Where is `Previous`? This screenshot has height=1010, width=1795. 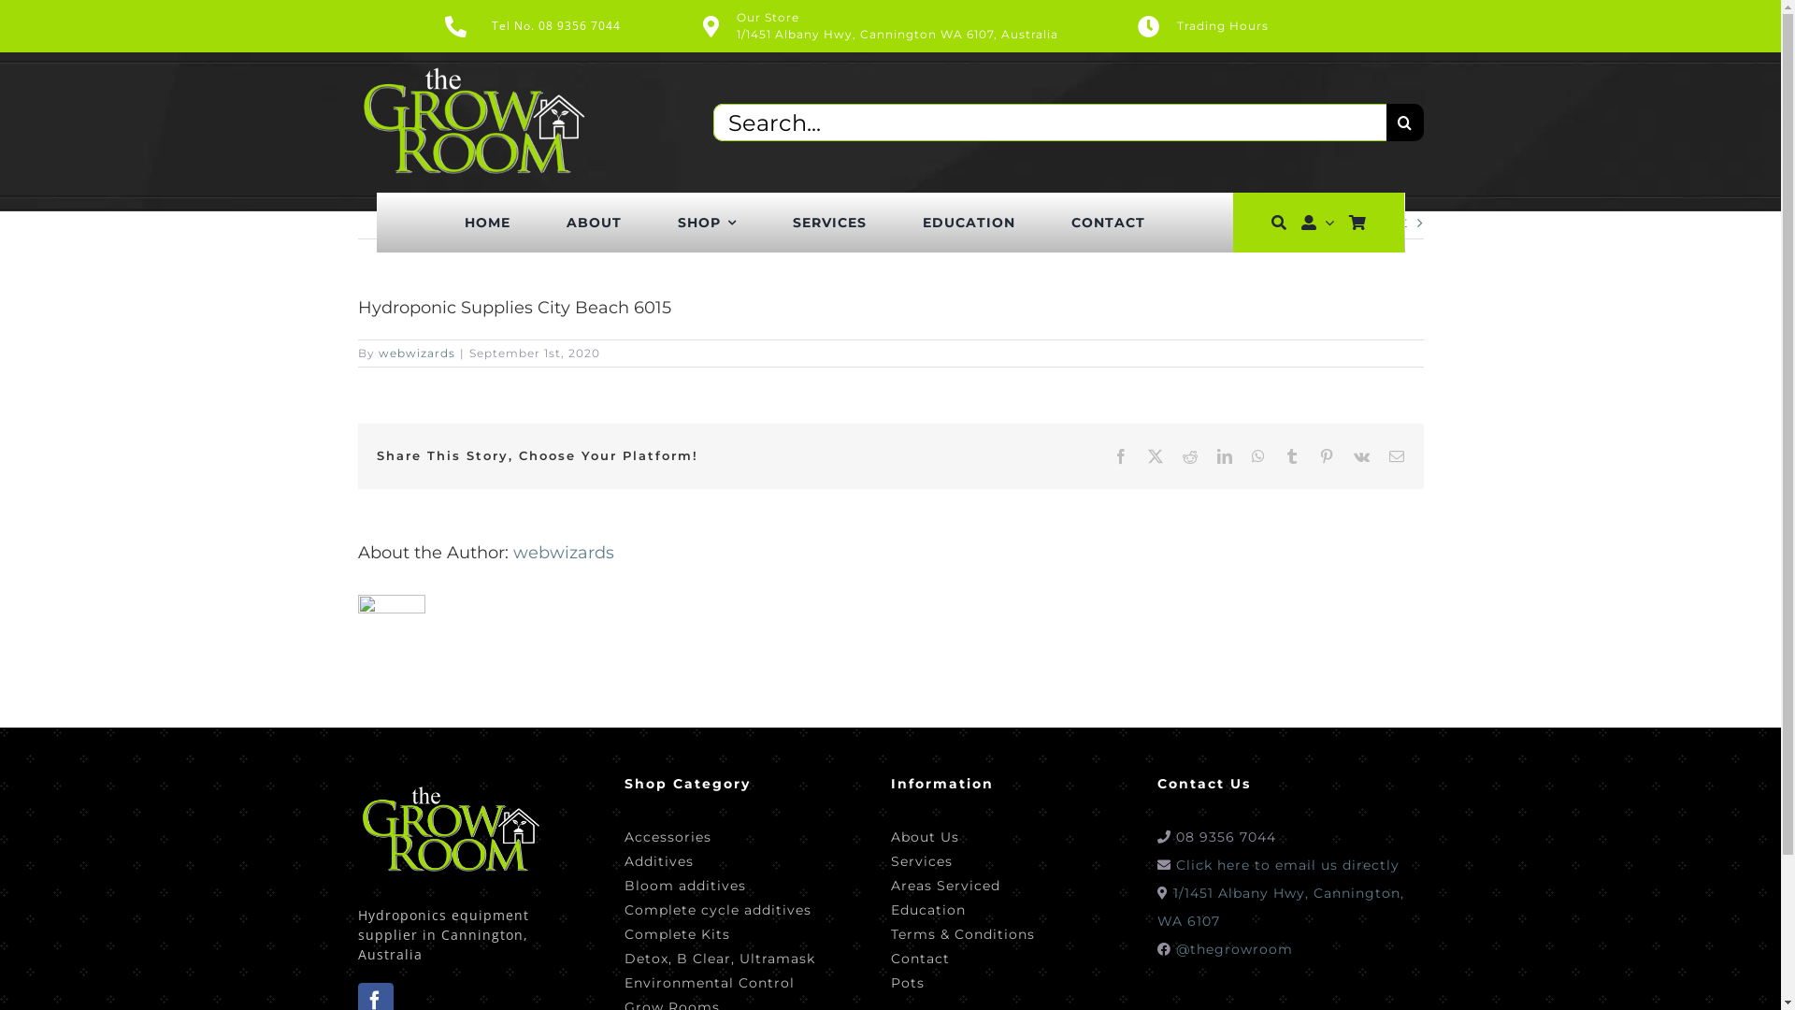
Previous is located at coordinates (1313, 223).